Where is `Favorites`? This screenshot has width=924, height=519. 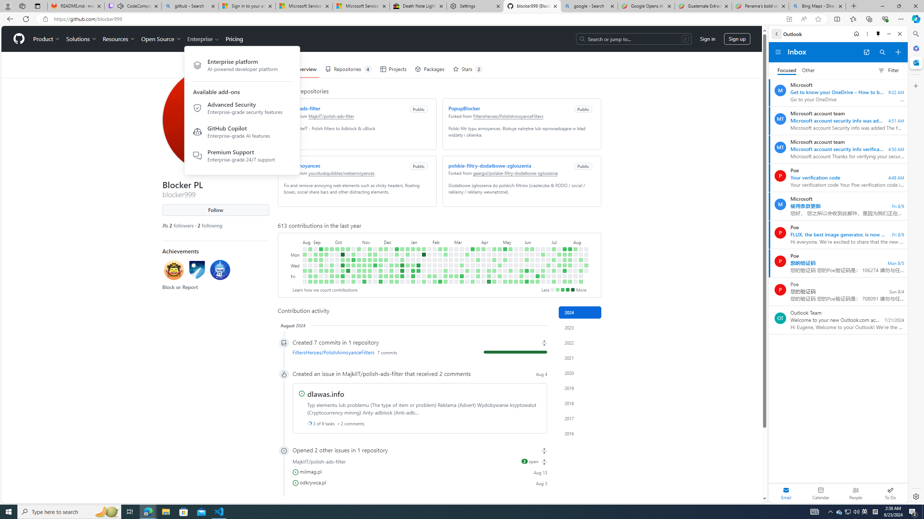
Favorites is located at coordinates (853, 19).